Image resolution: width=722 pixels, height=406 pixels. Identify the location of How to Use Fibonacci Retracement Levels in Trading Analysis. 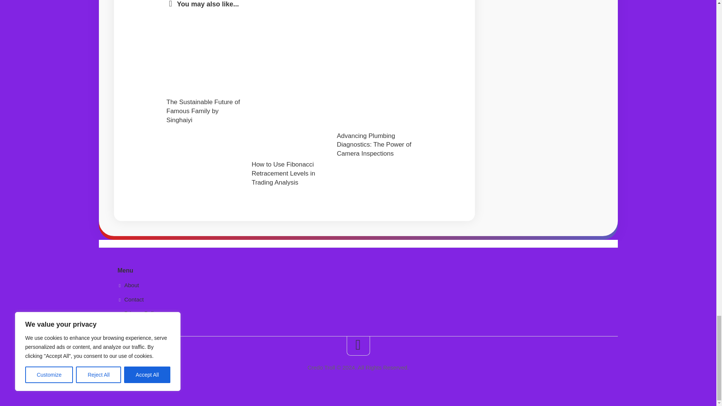
(283, 173).